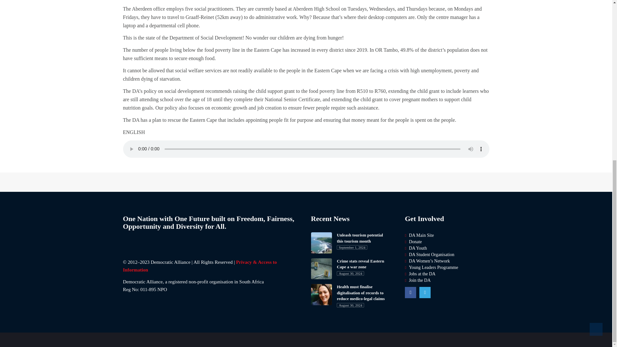 This screenshot has height=347, width=617. I want to click on Unleash tourism potential this tourism month, so click(364, 238).